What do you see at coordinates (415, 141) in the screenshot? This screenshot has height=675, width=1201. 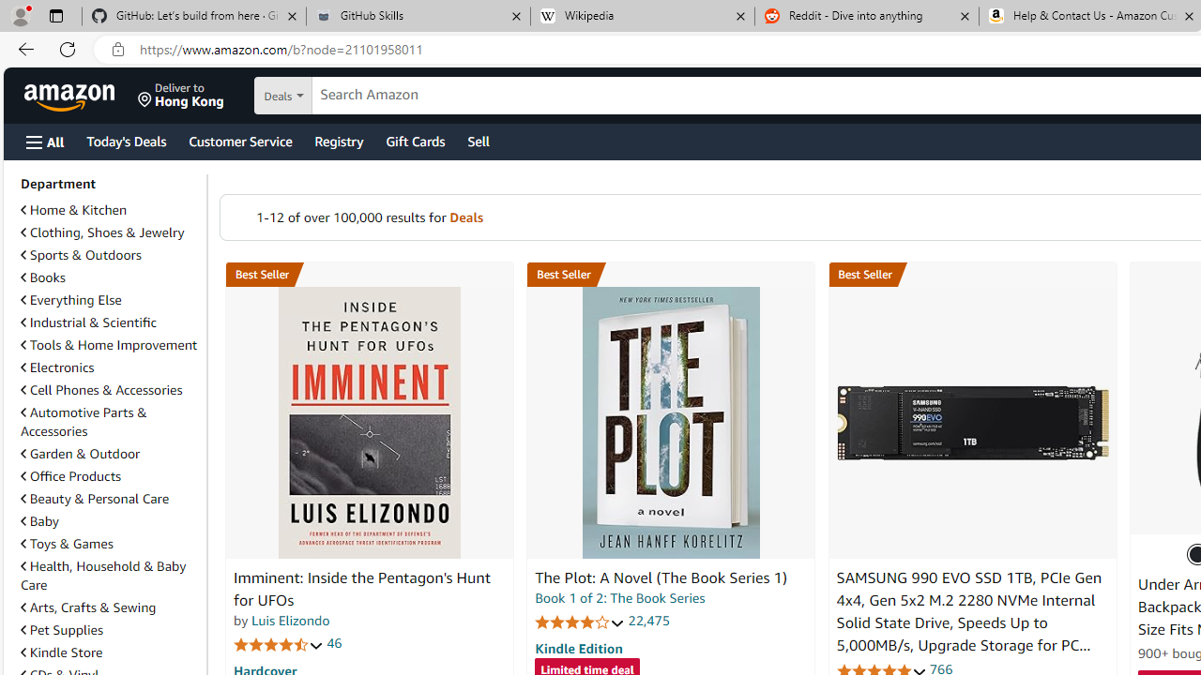 I see `Gift Cards` at bounding box center [415, 141].